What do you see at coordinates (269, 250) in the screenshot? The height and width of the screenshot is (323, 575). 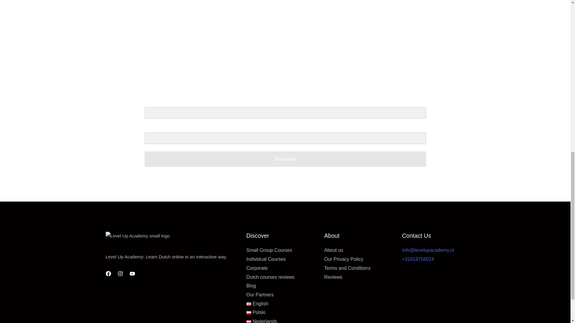 I see `Small Group Courses` at bounding box center [269, 250].